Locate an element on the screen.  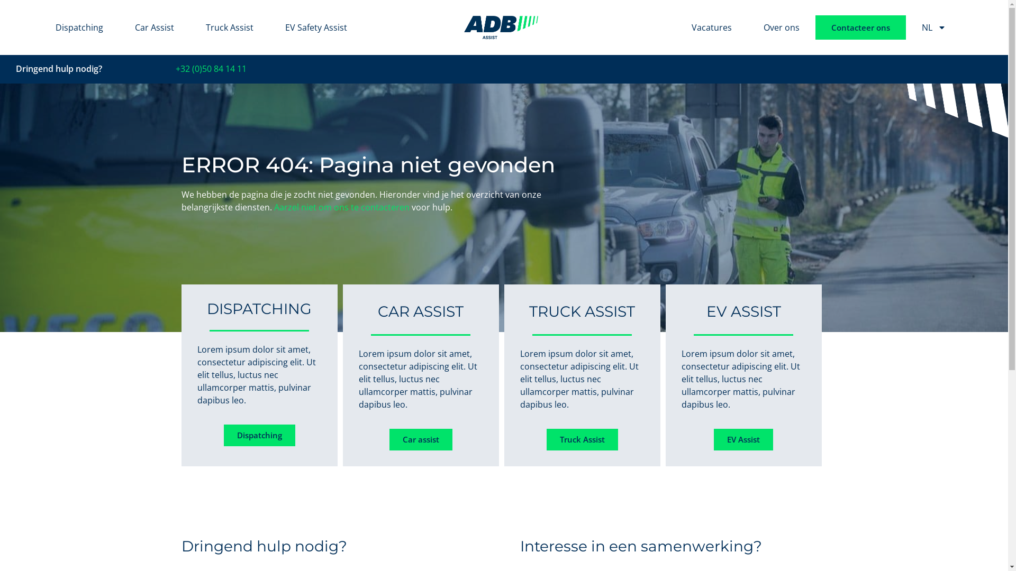
Truck Assist is located at coordinates (582, 440).